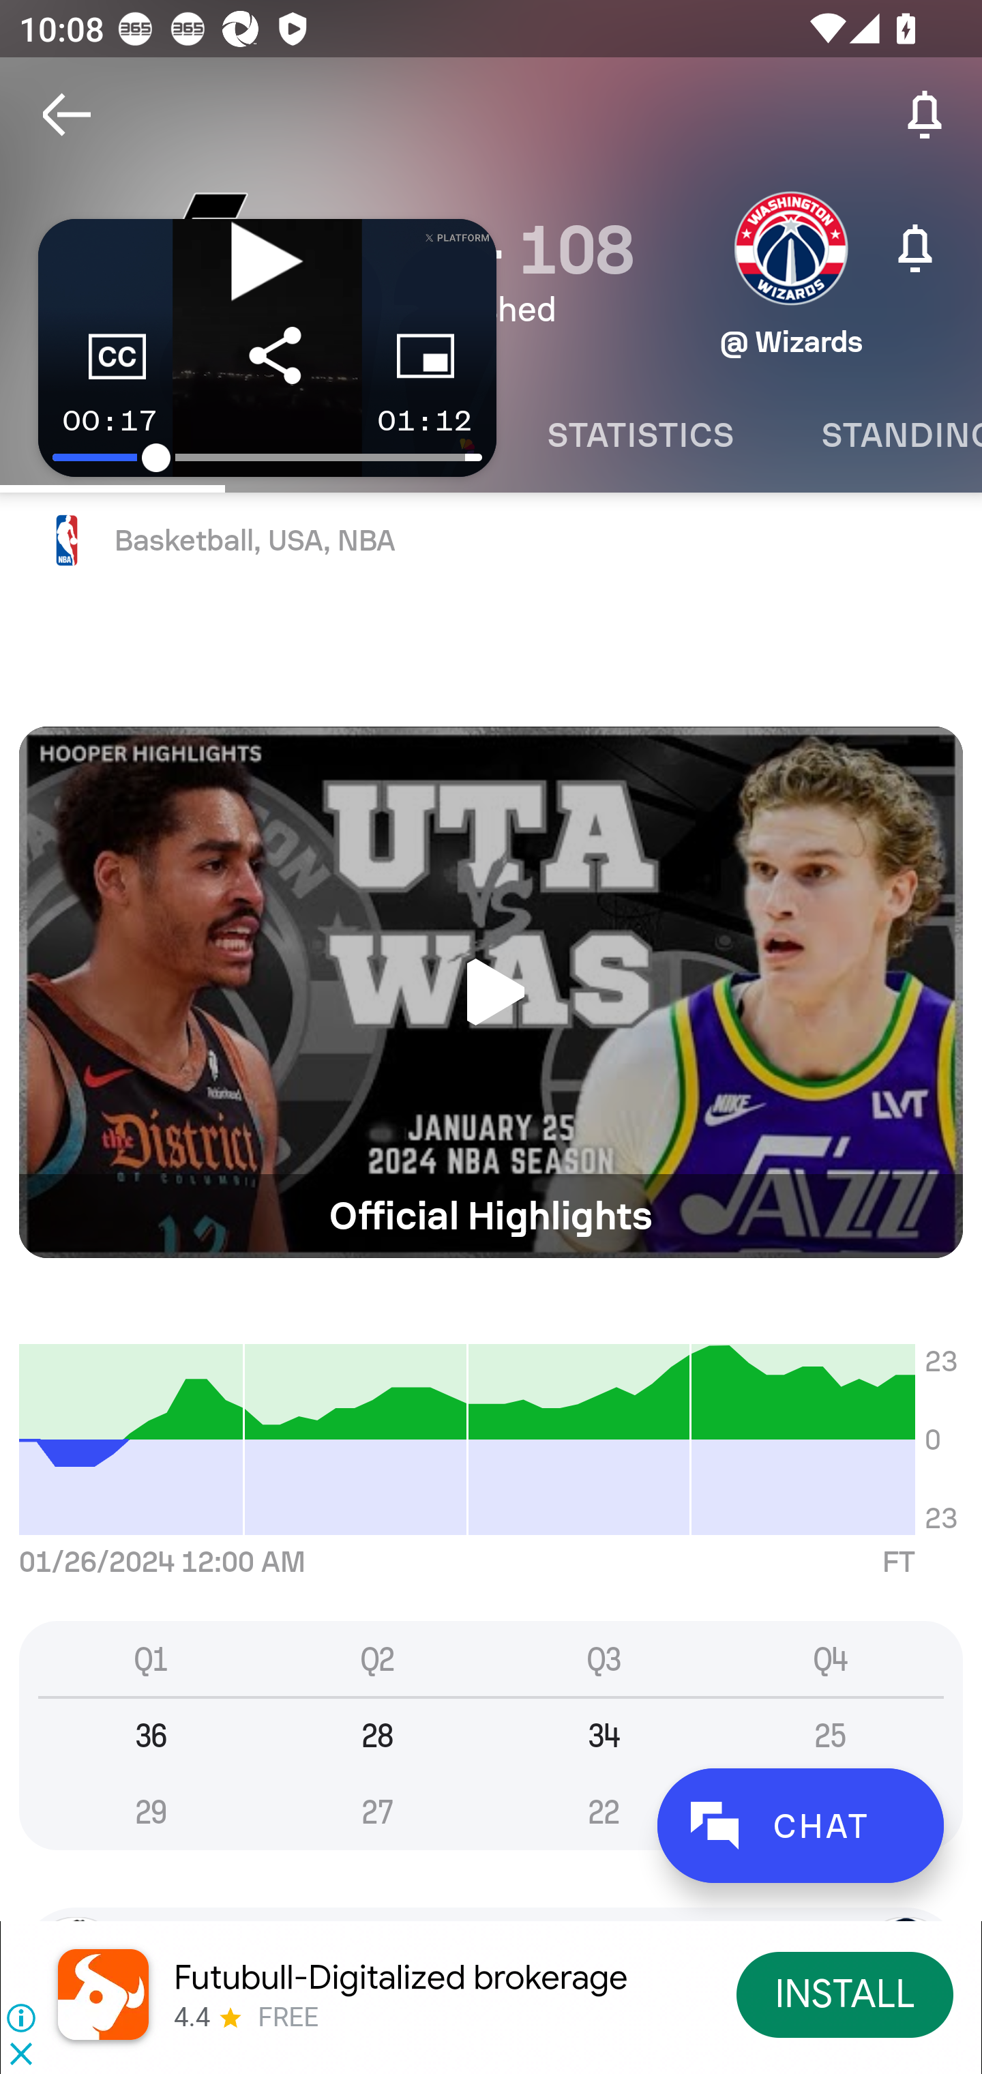  I want to click on INSTALL, so click(846, 1993).